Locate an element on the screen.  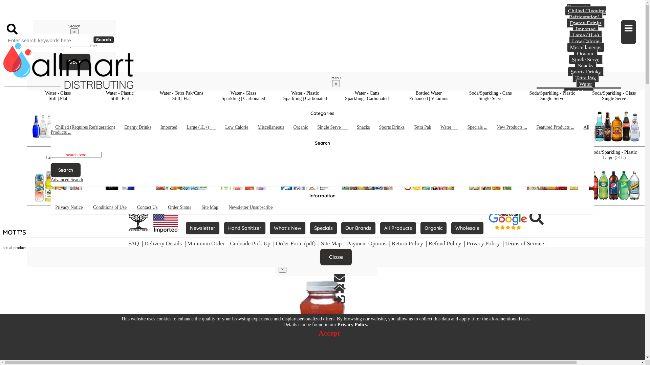
Curbside Pick Up is located at coordinates (250, 243).